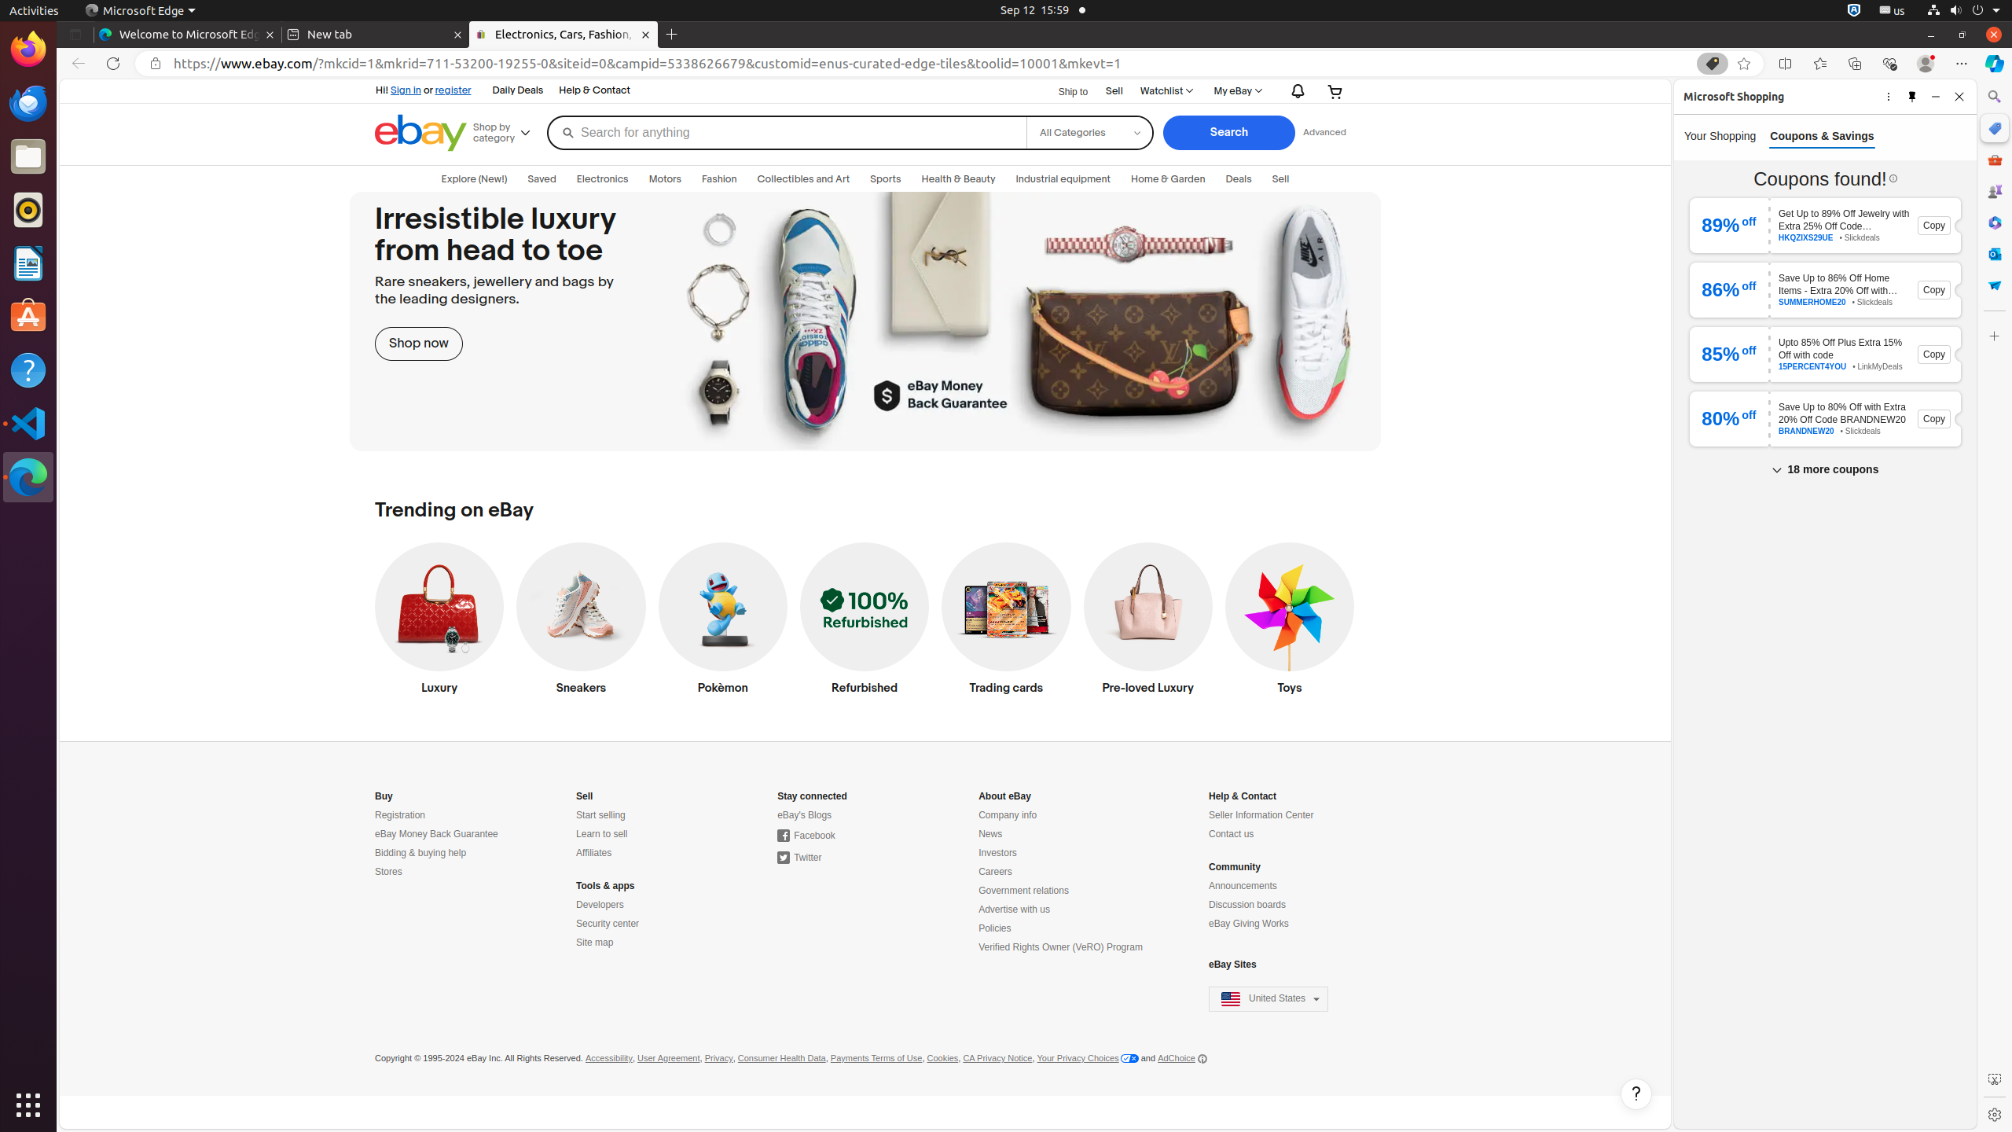 The image size is (2012, 1132). Describe the element at coordinates (1229, 133) in the screenshot. I see `Search` at that location.